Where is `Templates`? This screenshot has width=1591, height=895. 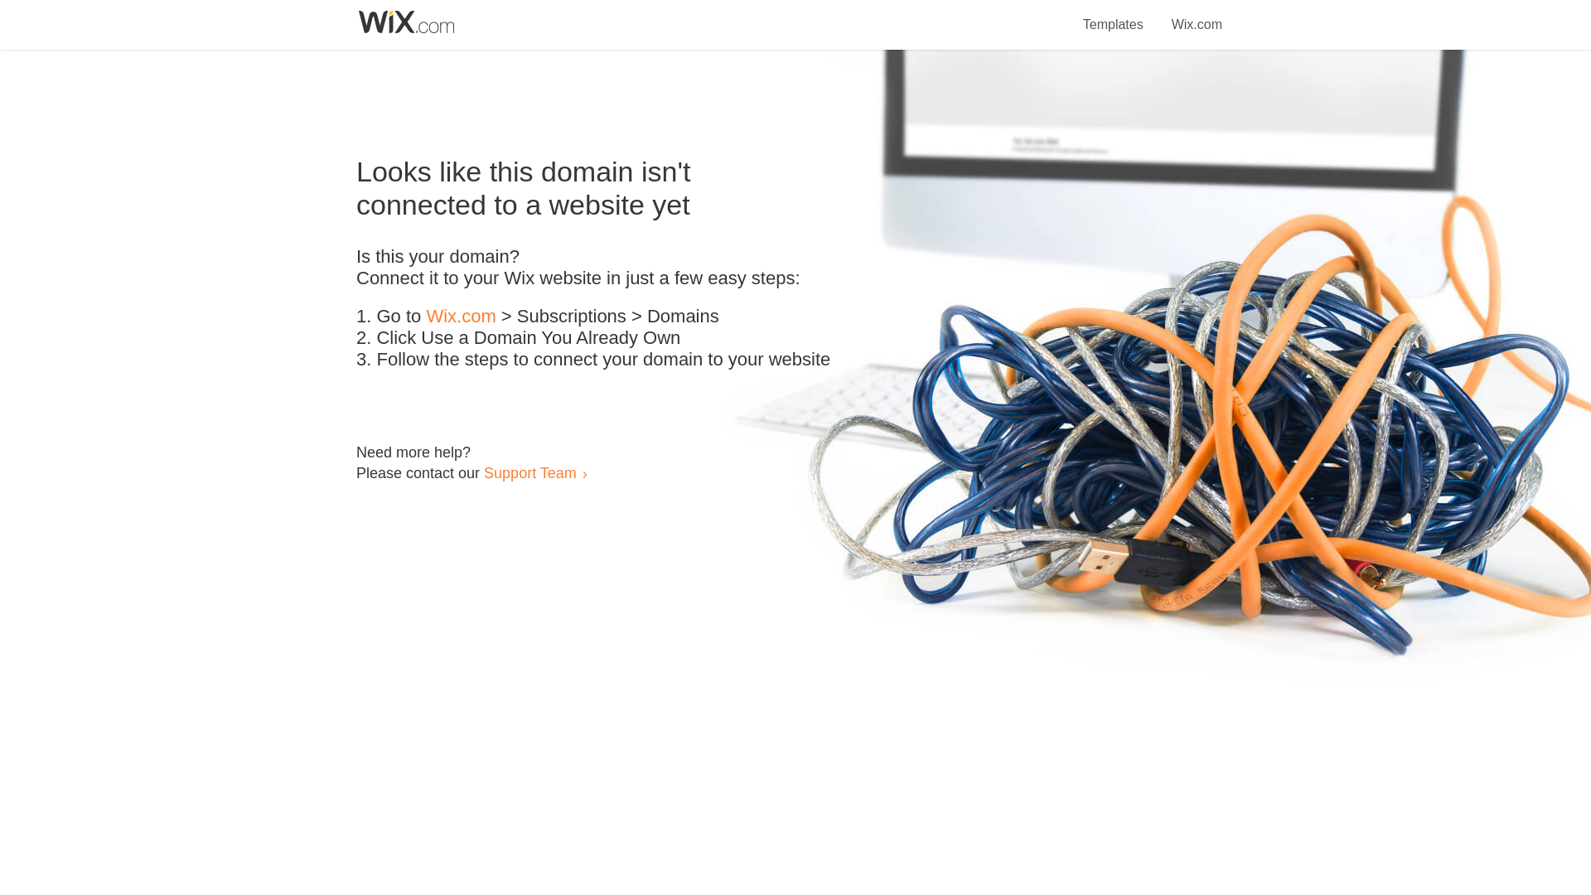 Templates is located at coordinates (1114, 15).